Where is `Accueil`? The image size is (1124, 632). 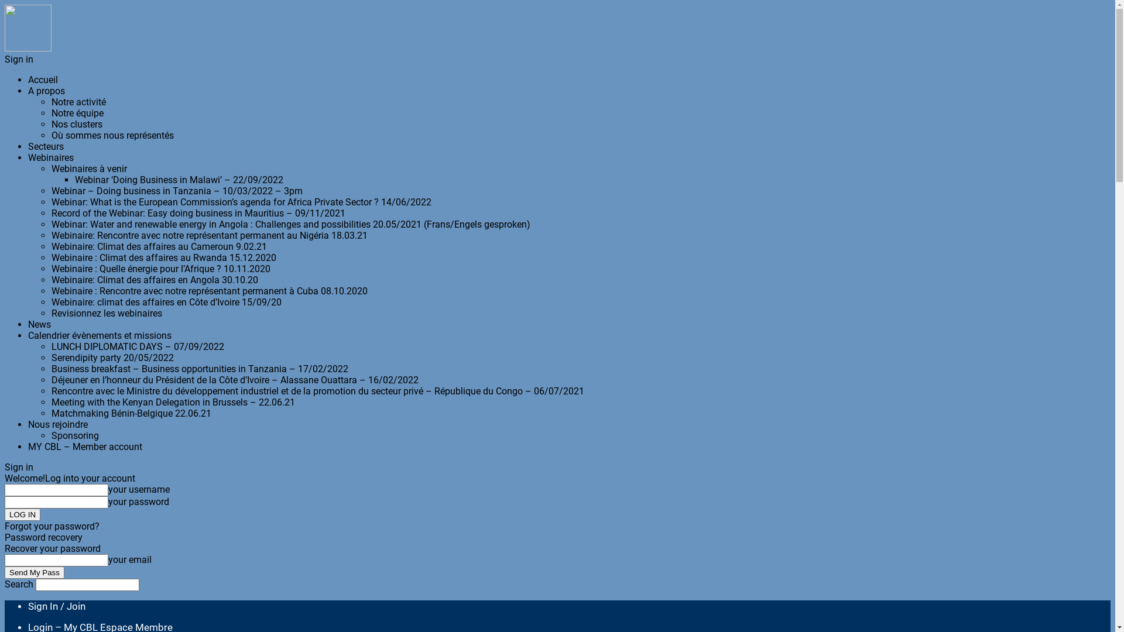
Accueil is located at coordinates (43, 80).